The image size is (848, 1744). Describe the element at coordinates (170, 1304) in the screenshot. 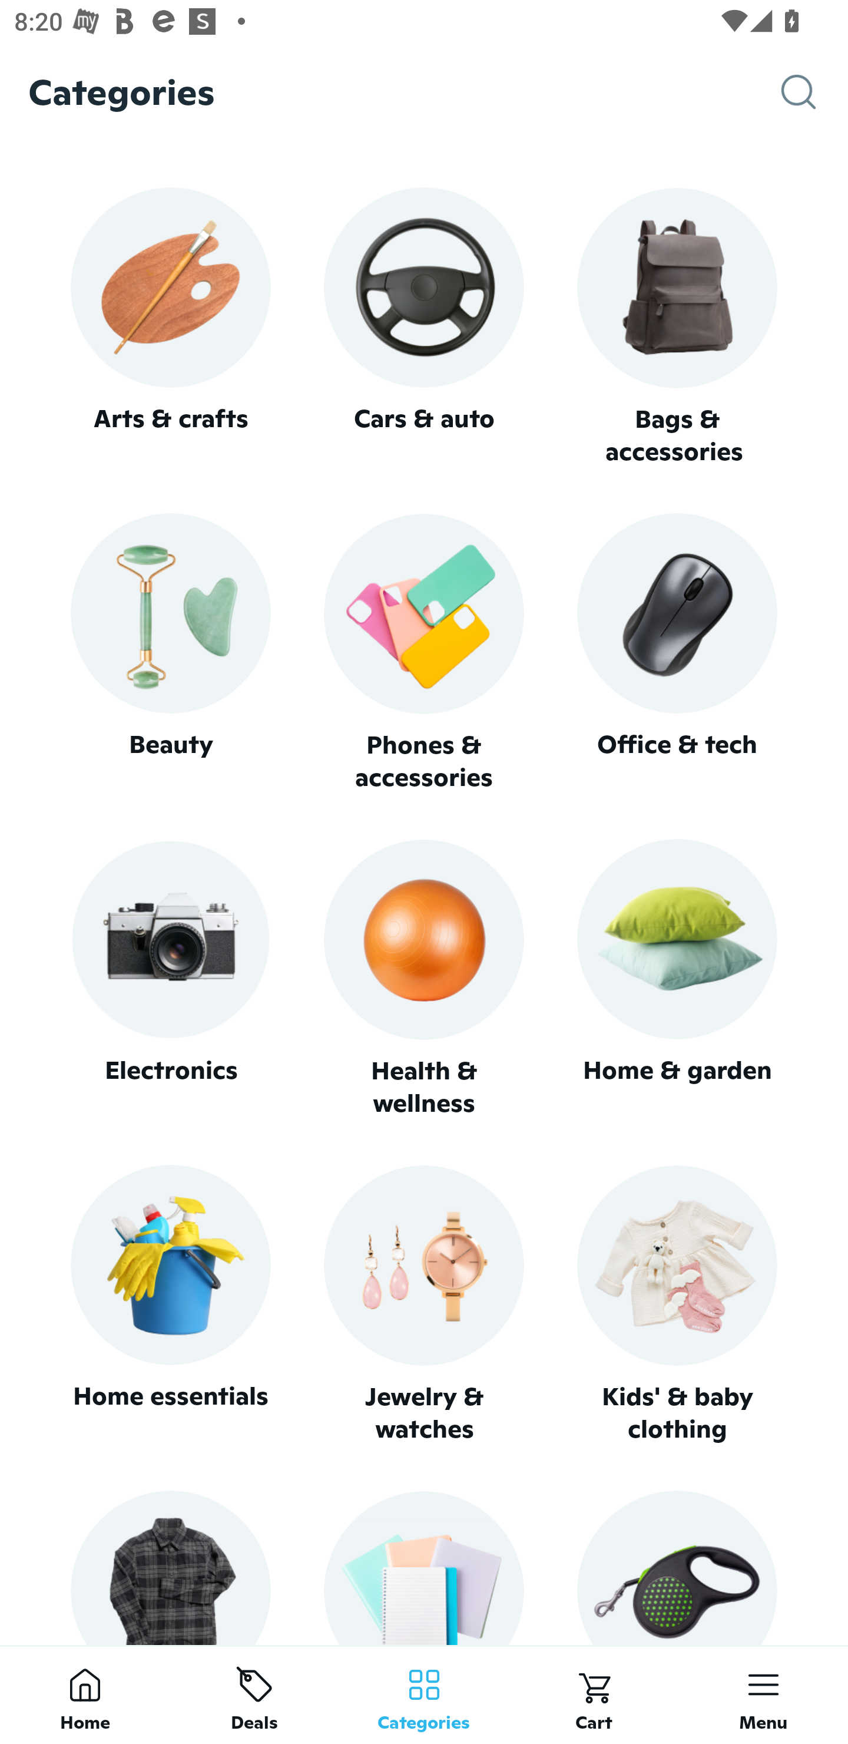

I see `Home essentials` at that location.